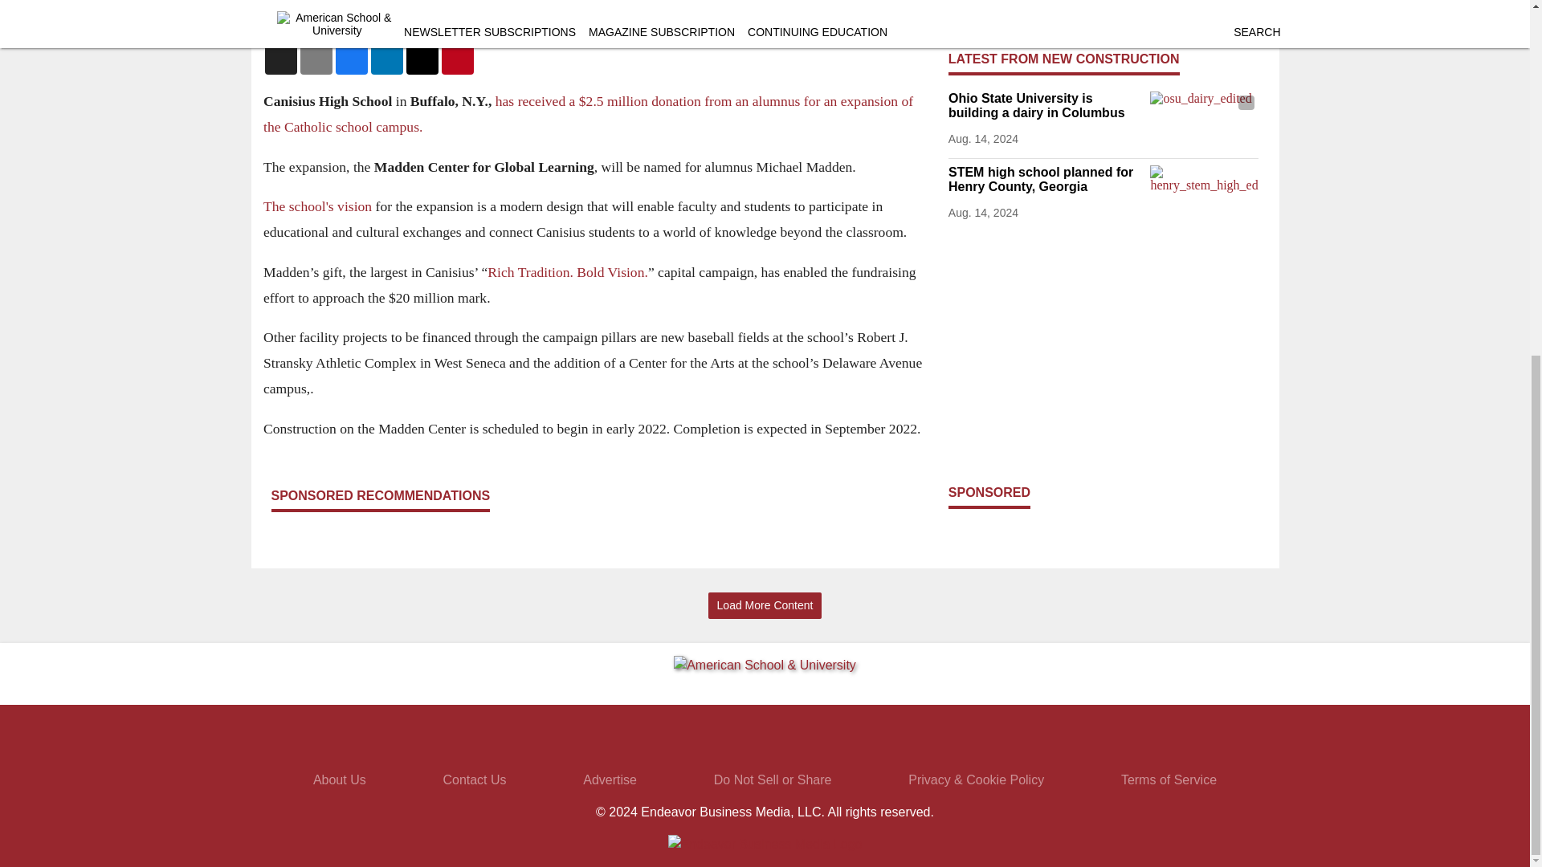 The height and width of the screenshot is (867, 1542). I want to click on has, so click(506, 101).